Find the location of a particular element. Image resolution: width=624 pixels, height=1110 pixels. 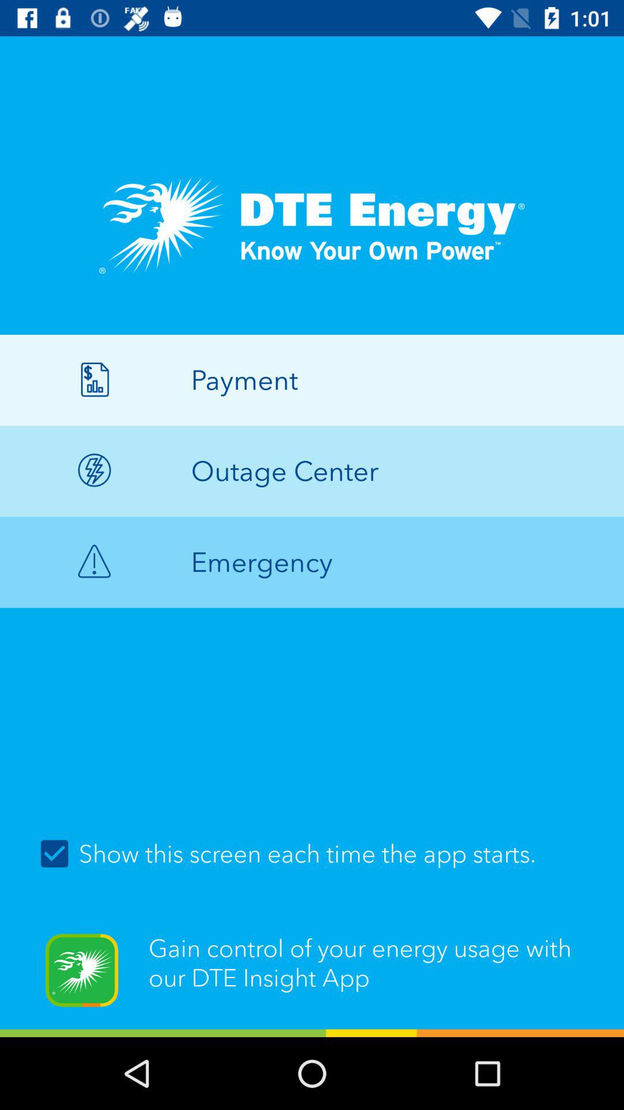

swipe to payment is located at coordinates (312, 380).